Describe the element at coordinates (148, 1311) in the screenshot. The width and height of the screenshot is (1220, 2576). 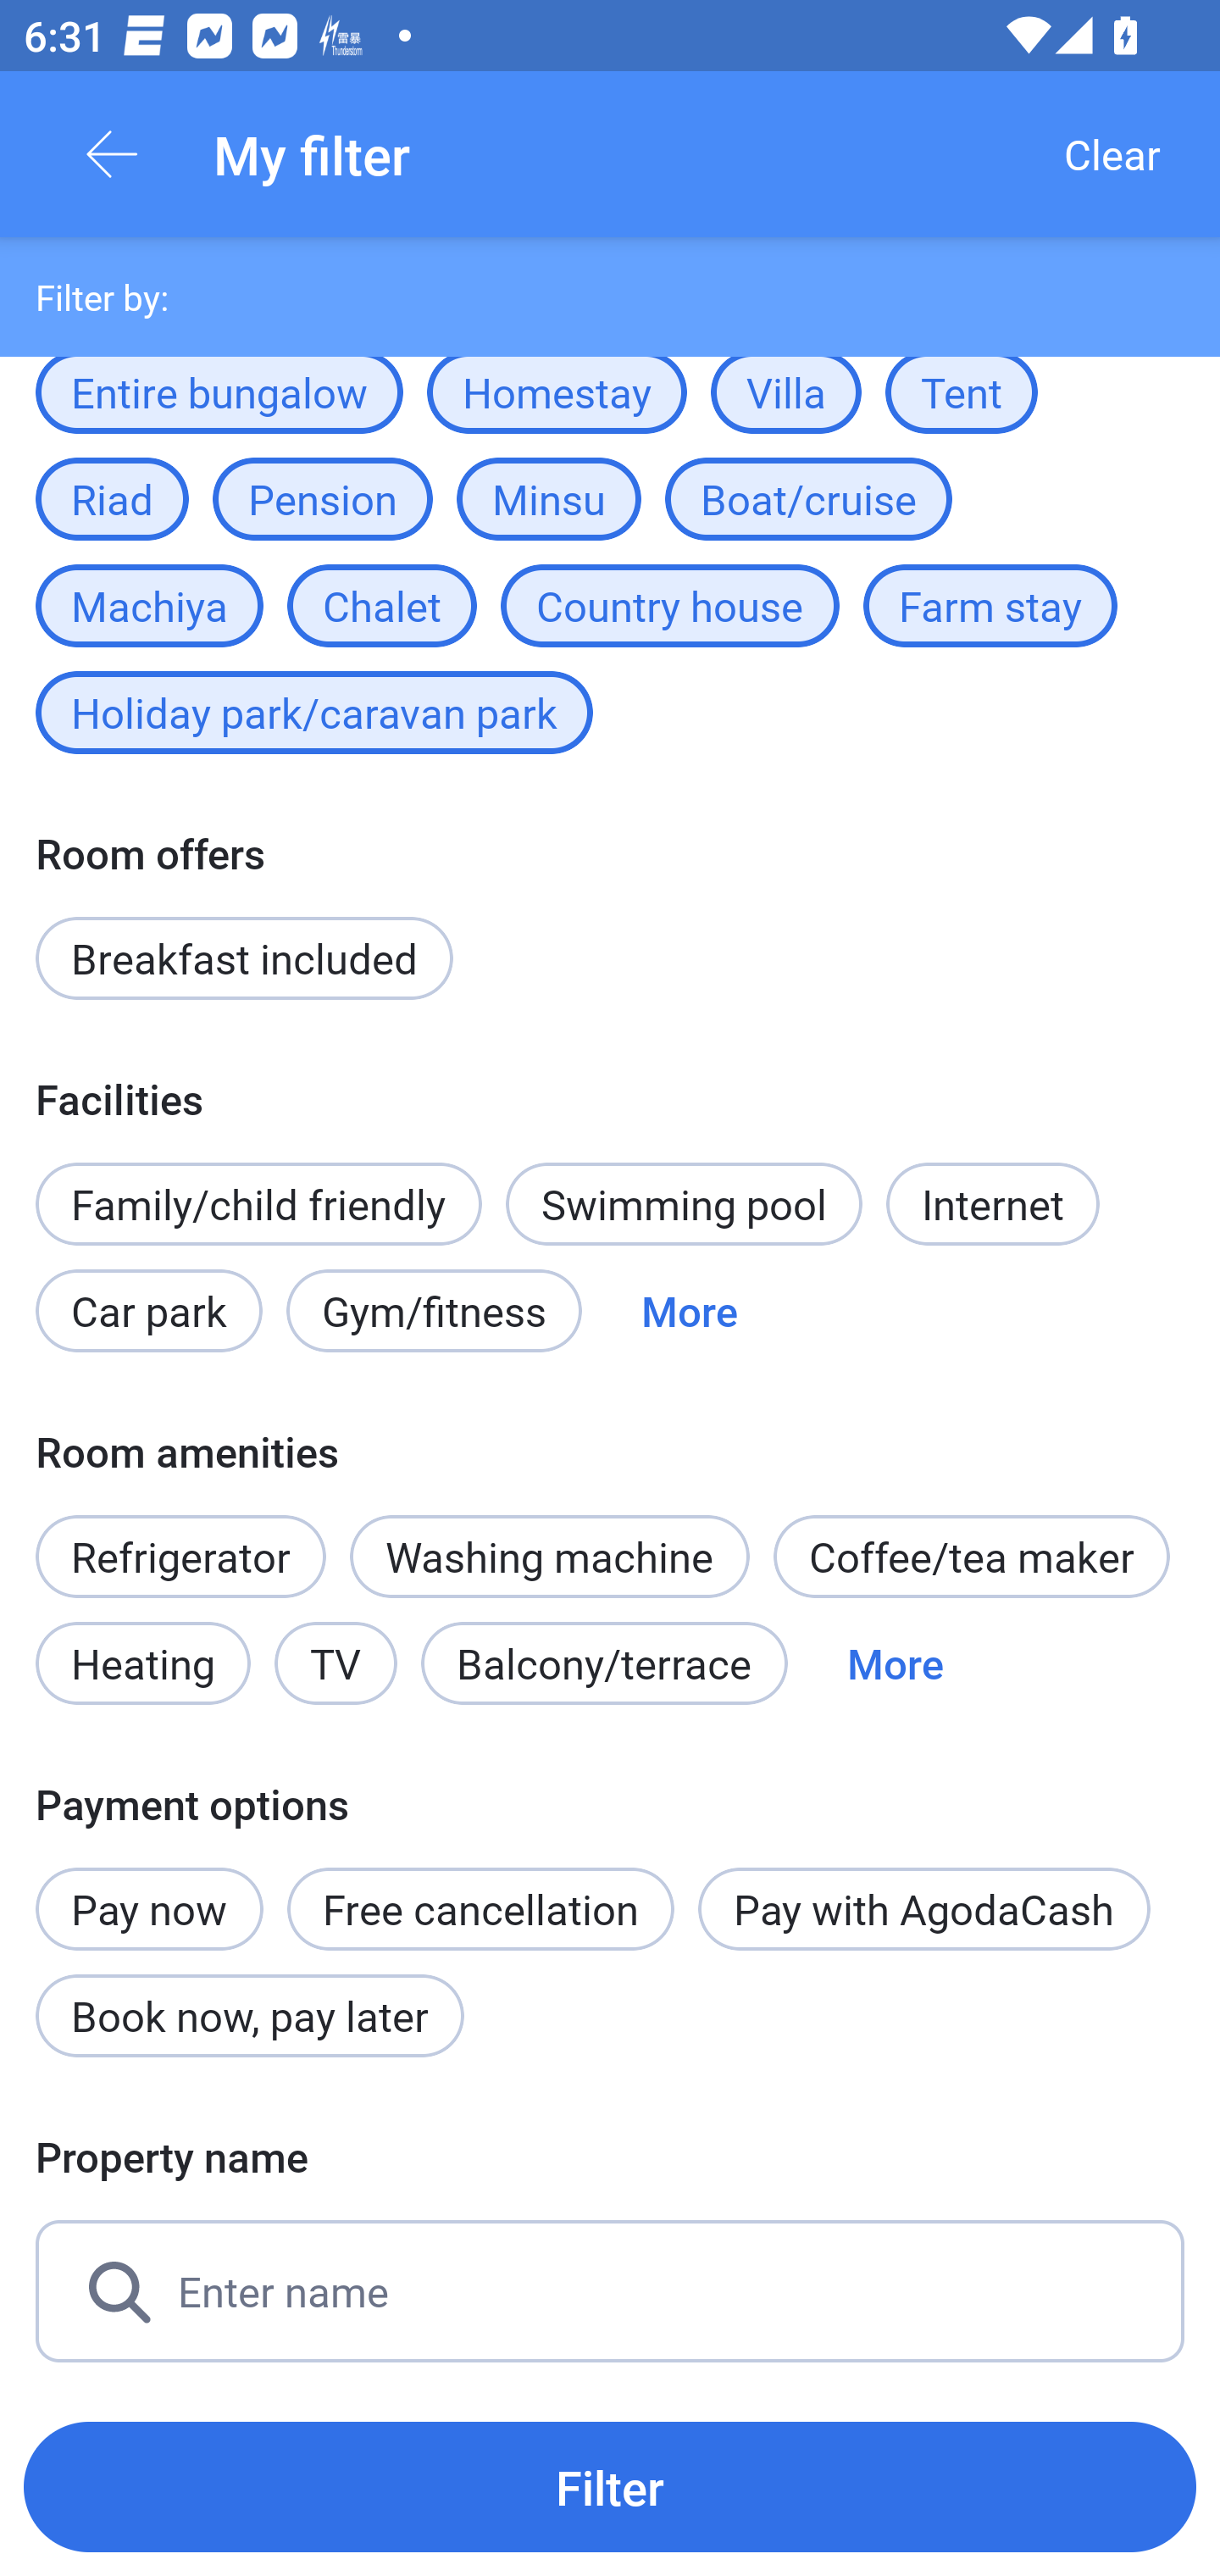
I see `Car park` at that location.